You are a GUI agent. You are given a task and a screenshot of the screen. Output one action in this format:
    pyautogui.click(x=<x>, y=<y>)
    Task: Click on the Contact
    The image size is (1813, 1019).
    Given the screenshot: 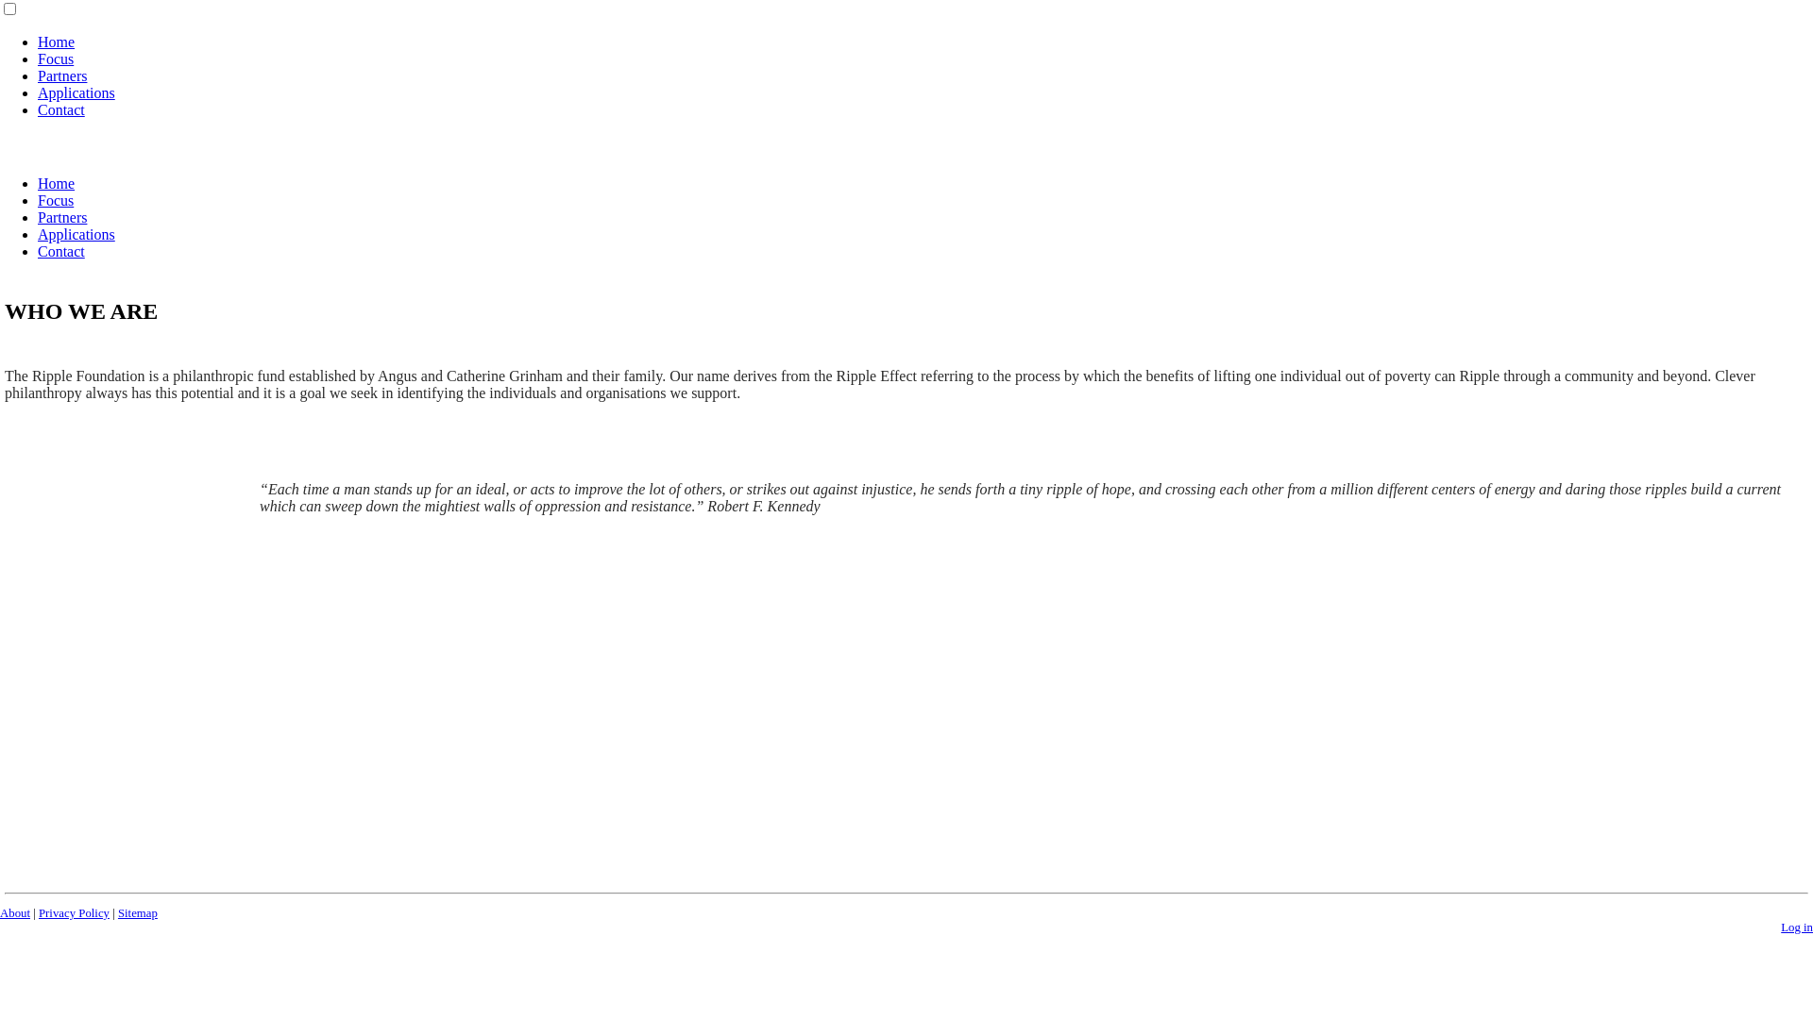 What is the action you would take?
    pyautogui.click(x=61, y=251)
    